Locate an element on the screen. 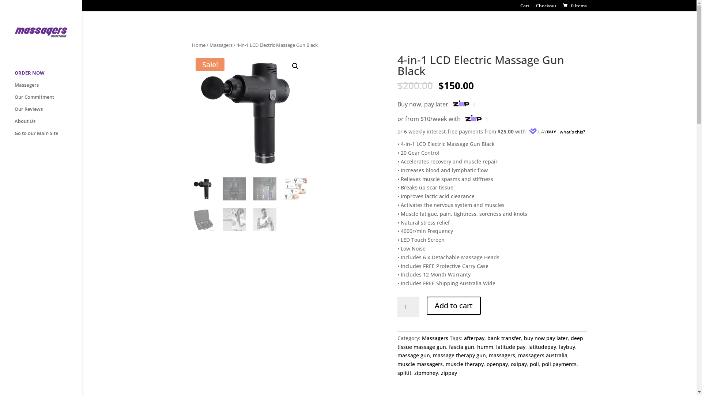  splitit is located at coordinates (404, 373).